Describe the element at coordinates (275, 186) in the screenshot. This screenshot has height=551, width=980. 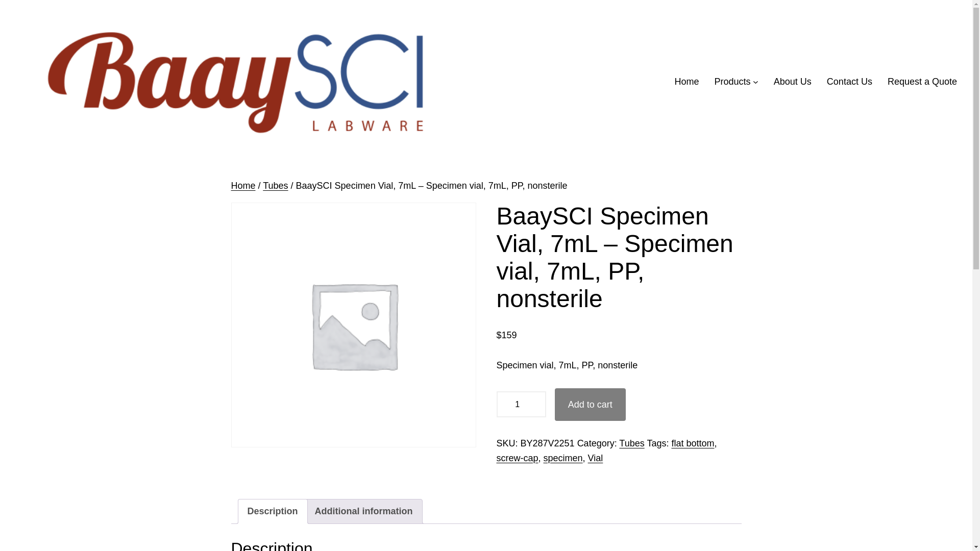
I see `Tubes` at that location.